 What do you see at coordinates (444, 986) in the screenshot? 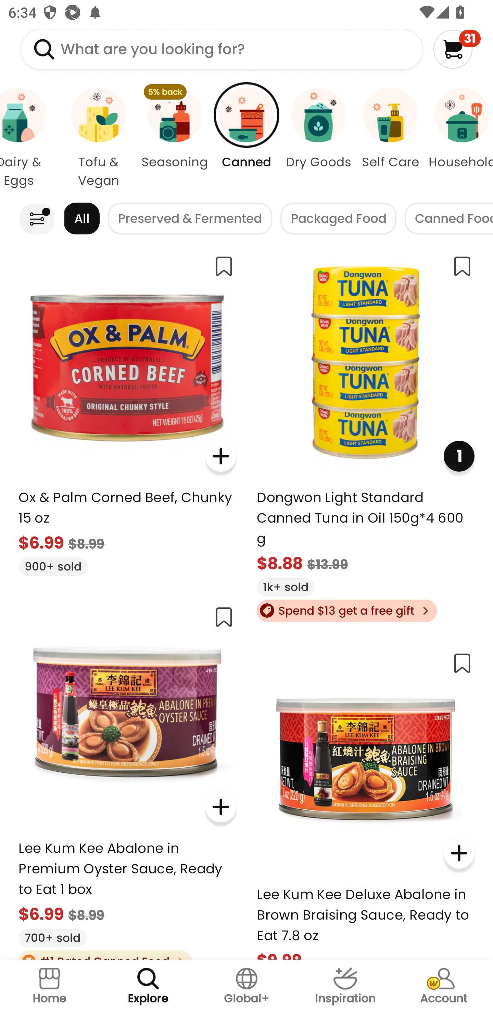
I see `Account` at bounding box center [444, 986].